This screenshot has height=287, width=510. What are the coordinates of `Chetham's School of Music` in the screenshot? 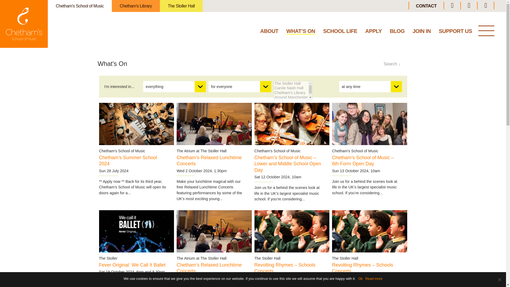 It's located at (24, 24).